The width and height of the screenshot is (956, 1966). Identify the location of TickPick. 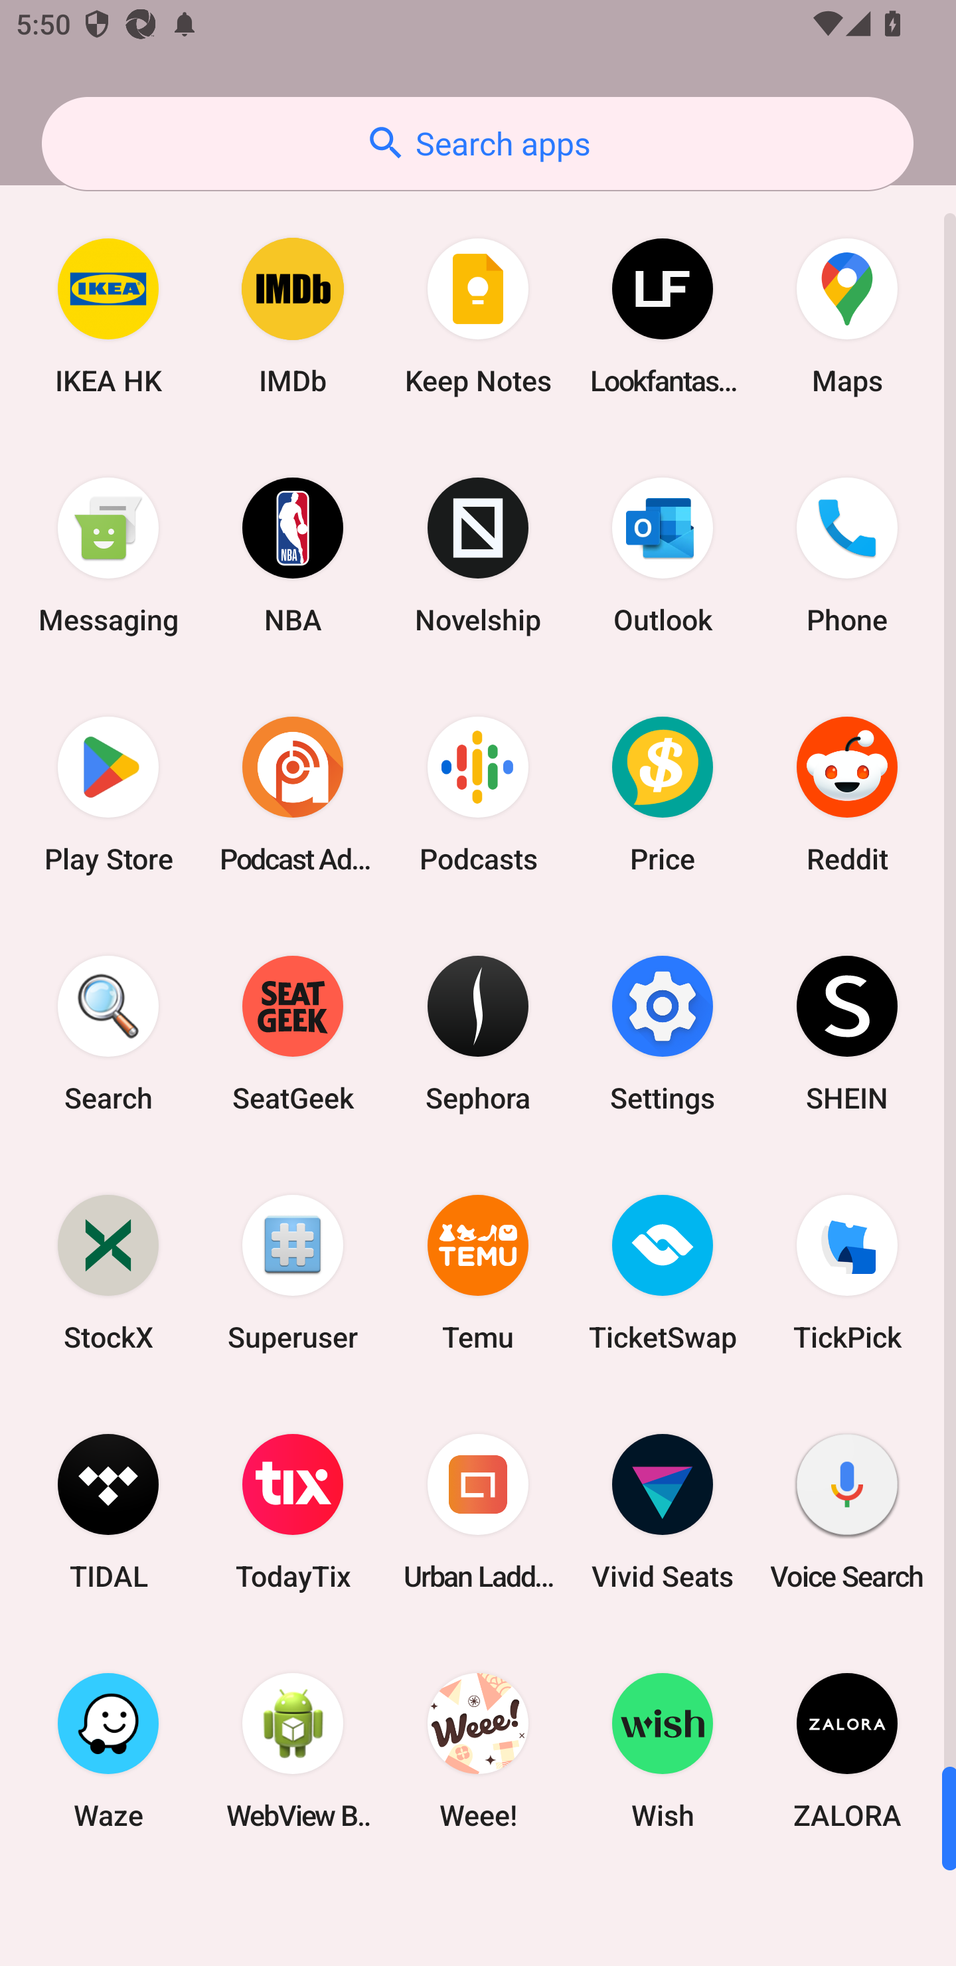
(847, 1271).